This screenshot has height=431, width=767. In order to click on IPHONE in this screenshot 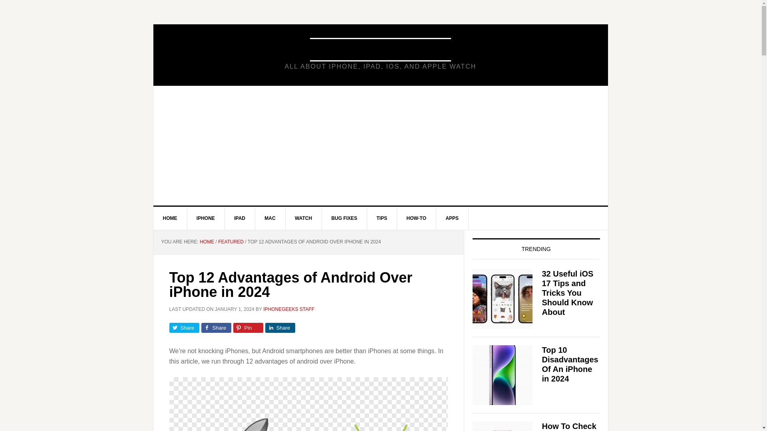, I will do `click(206, 218)`.